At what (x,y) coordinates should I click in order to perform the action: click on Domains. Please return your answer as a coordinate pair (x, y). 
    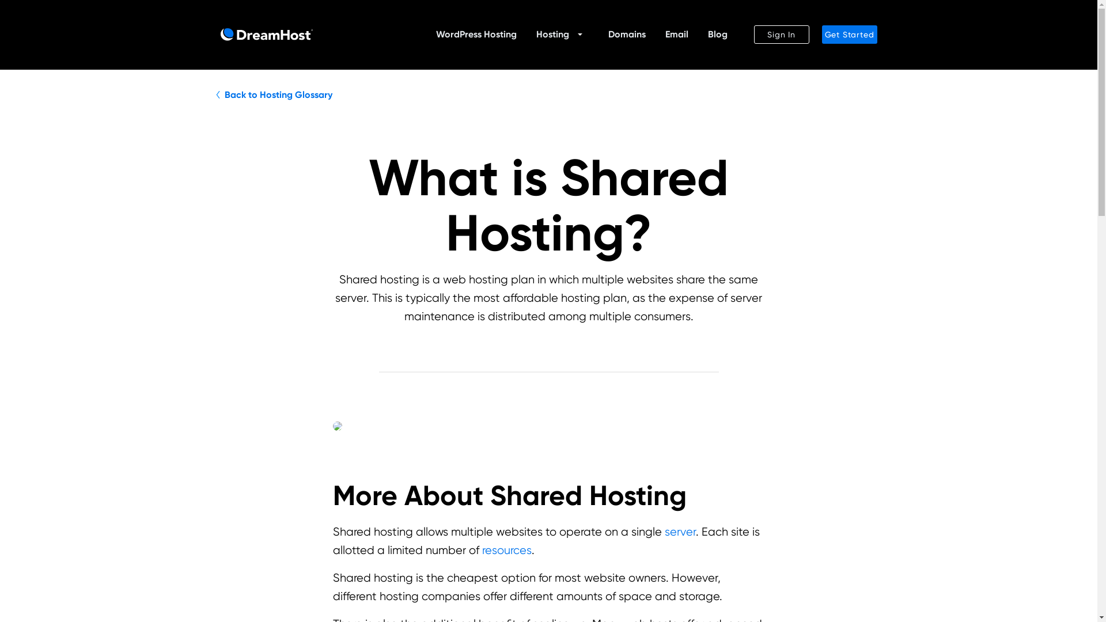
    Looking at the image, I should click on (627, 35).